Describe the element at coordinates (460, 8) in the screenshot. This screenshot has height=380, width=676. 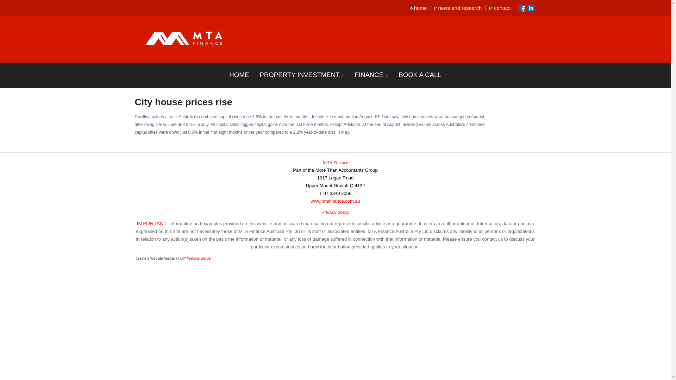
I see `news and research` at that location.